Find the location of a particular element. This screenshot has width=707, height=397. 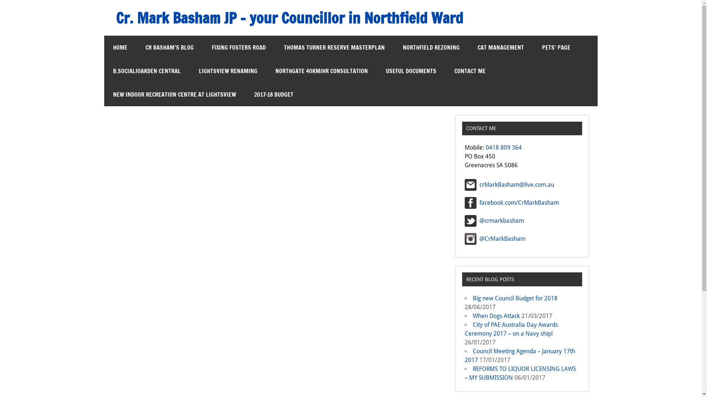

LIGHTSVIEW RENAMING is located at coordinates (228, 71).